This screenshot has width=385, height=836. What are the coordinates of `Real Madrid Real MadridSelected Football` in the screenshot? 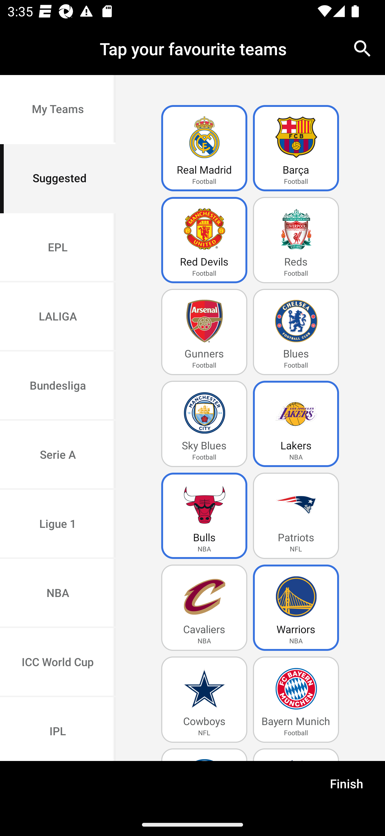 It's located at (204, 148).